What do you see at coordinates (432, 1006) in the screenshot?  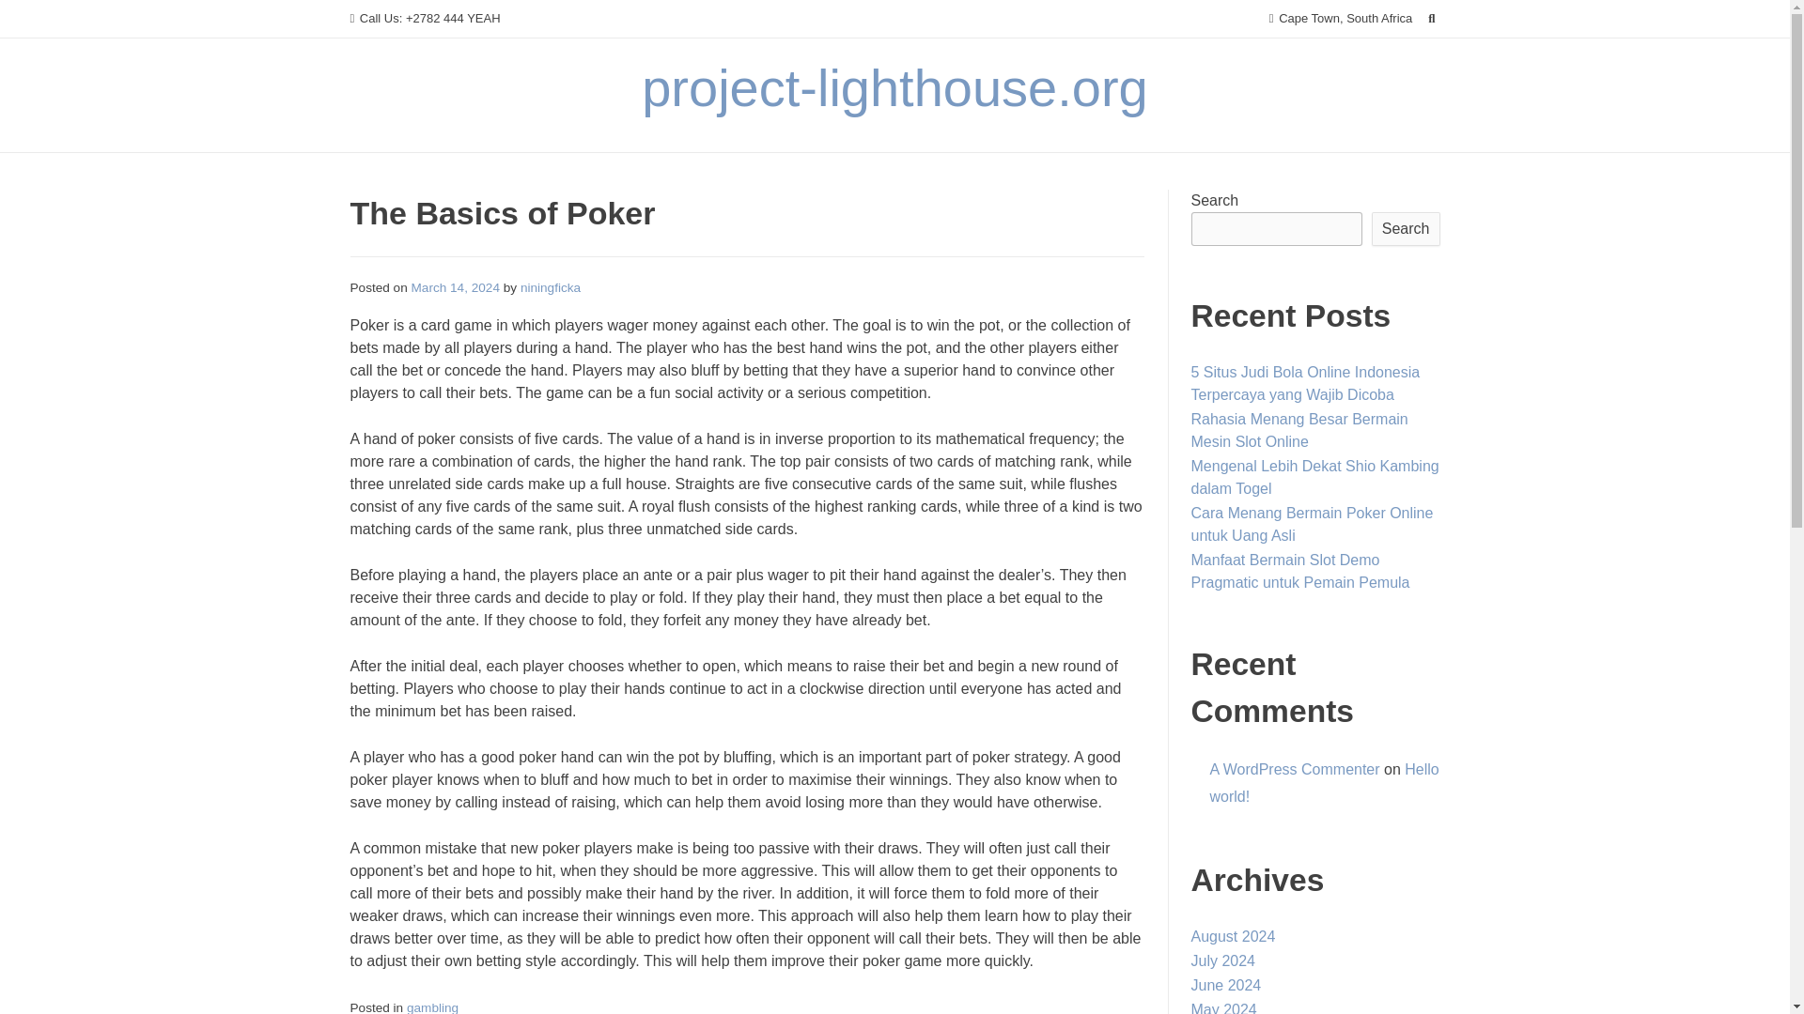 I see `gambling` at bounding box center [432, 1006].